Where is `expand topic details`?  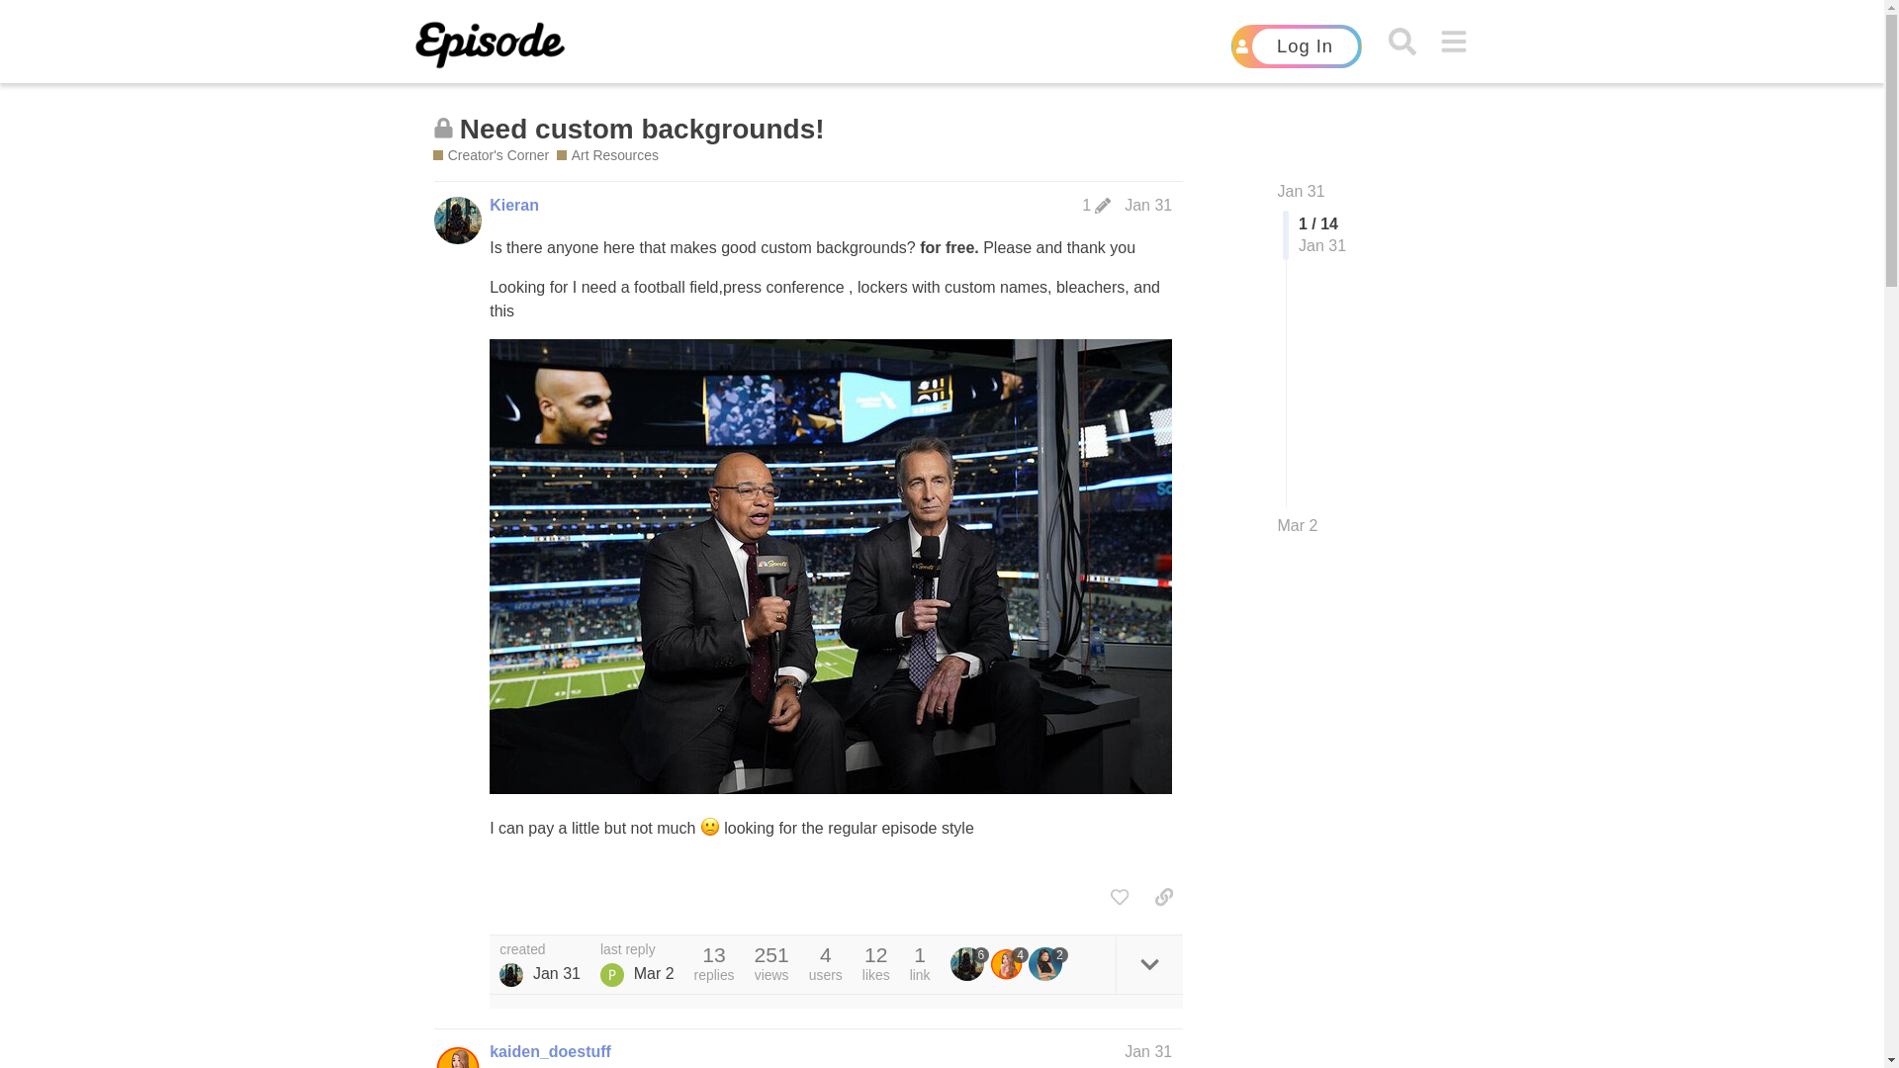
expand topic details is located at coordinates (1149, 965).